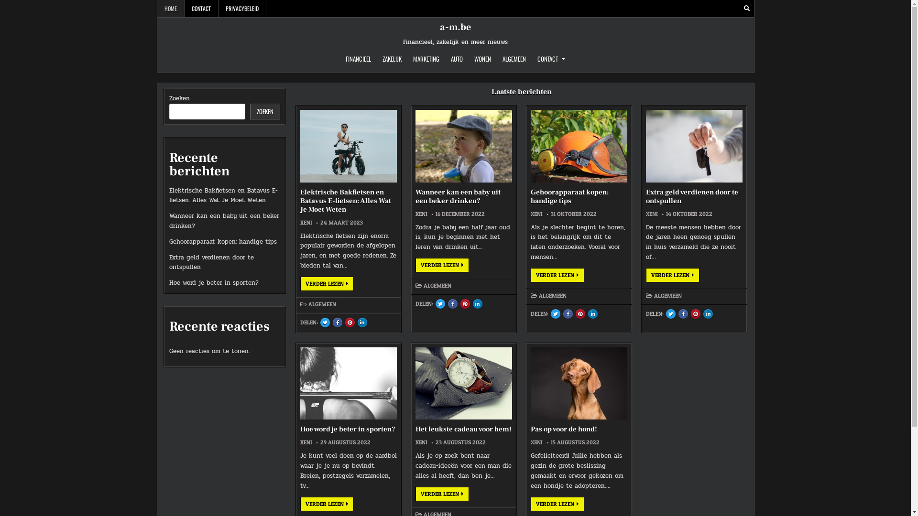 The image size is (918, 516). What do you see at coordinates (579, 146) in the screenshot?
I see `Permanent Link to Gehoorapparaat kopen: handige tips` at bounding box center [579, 146].